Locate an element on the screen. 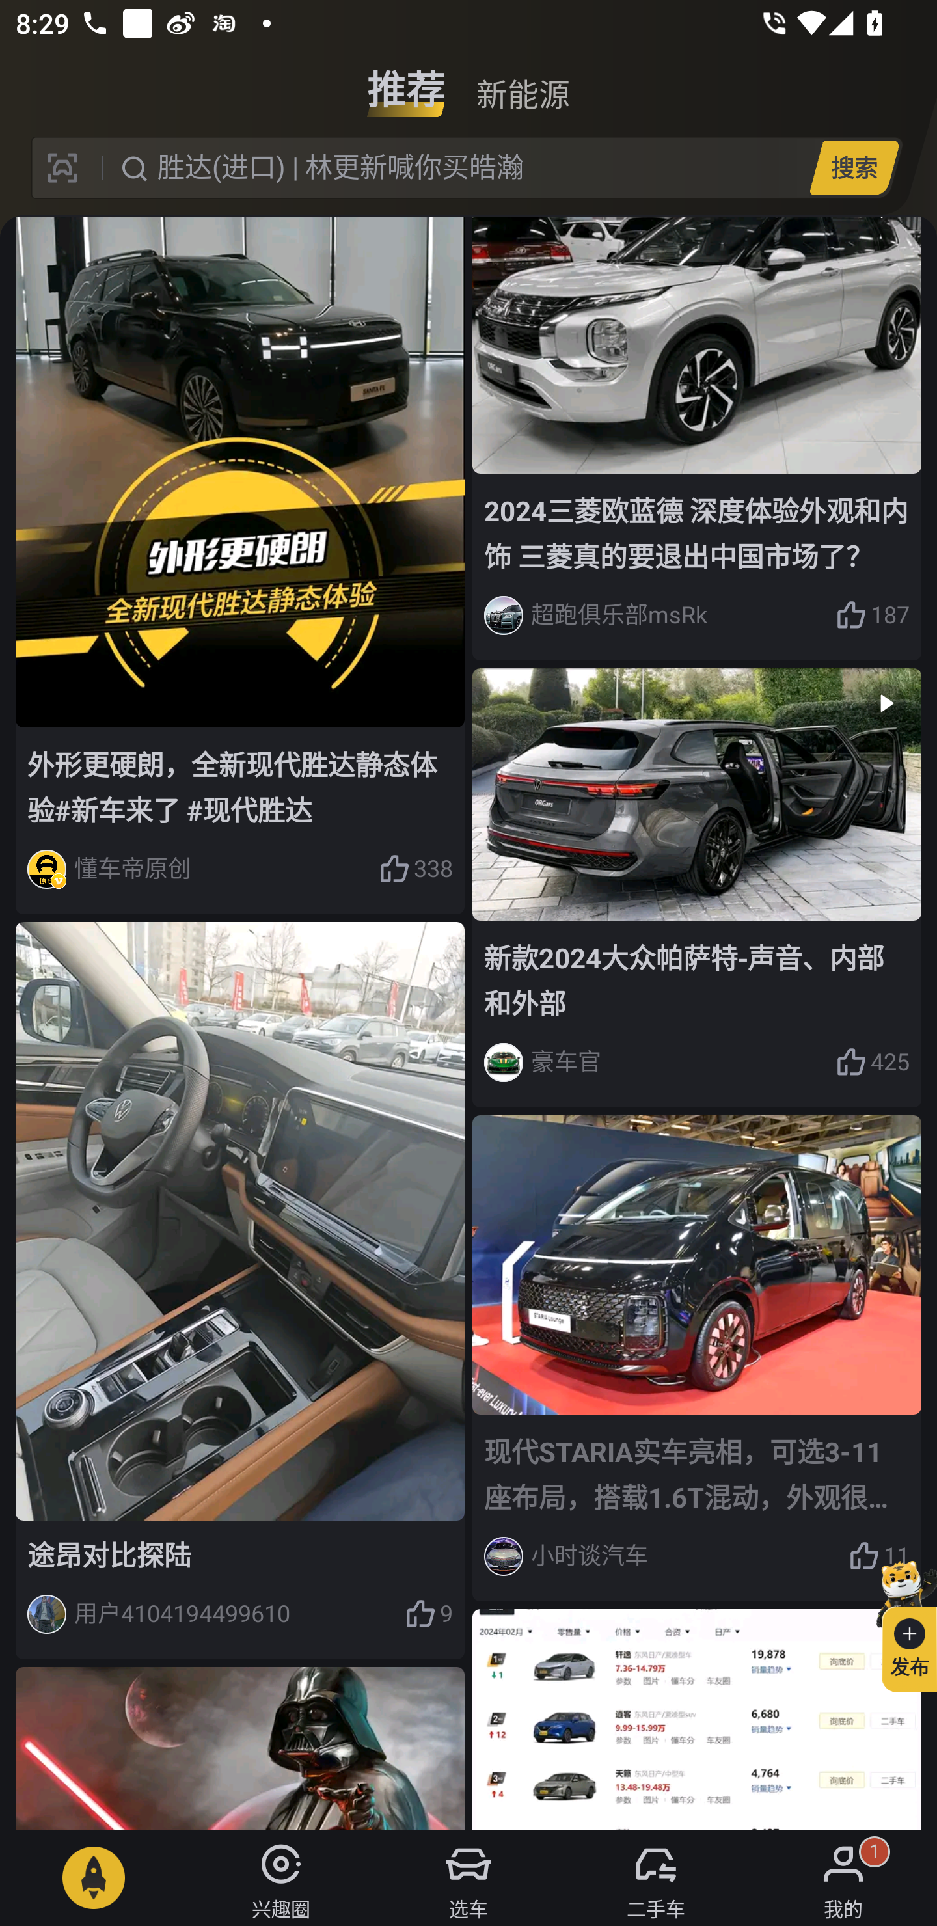 Image resolution: width=937 pixels, height=1926 pixels.  兴趣圈 is located at coordinates (281, 1878).